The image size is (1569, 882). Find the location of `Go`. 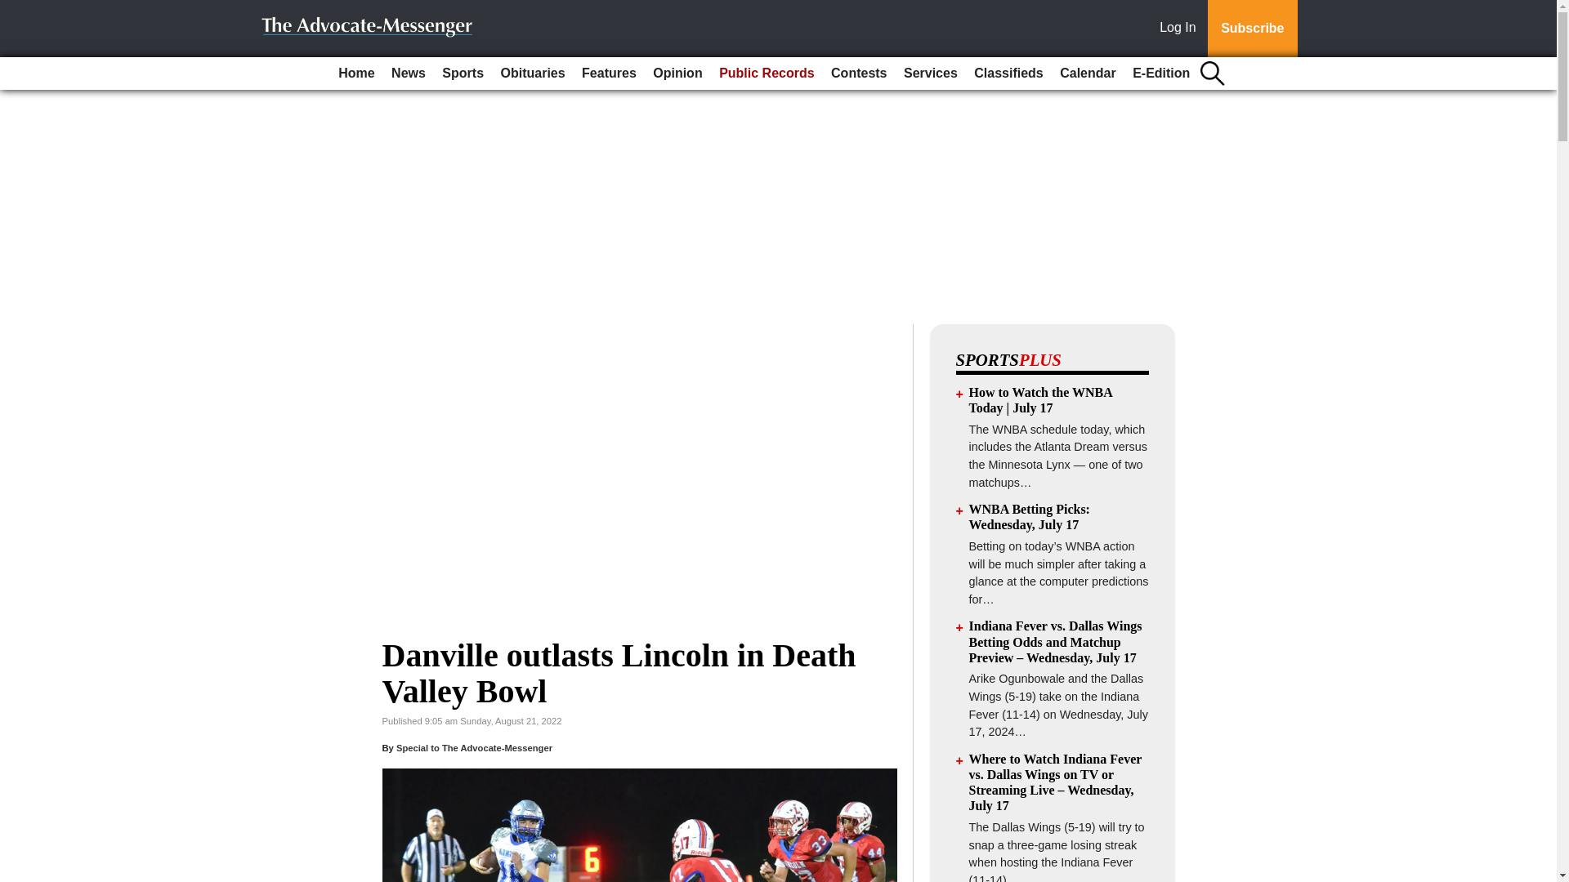

Go is located at coordinates (15, 10).